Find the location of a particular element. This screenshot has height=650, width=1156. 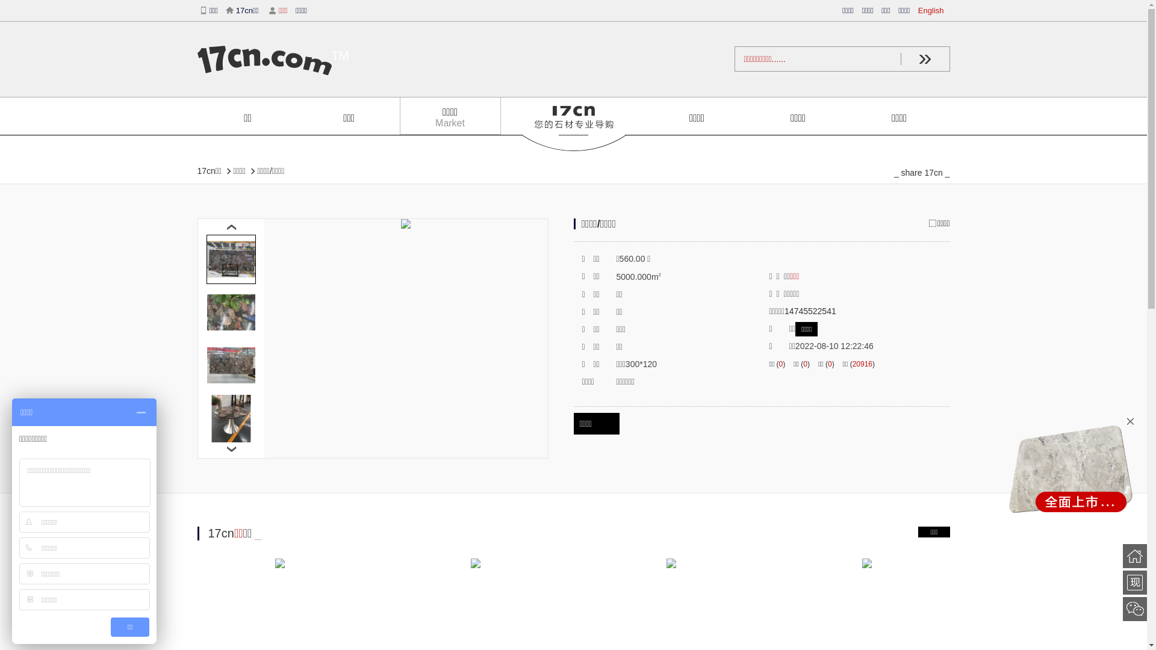

English is located at coordinates (934, 11).